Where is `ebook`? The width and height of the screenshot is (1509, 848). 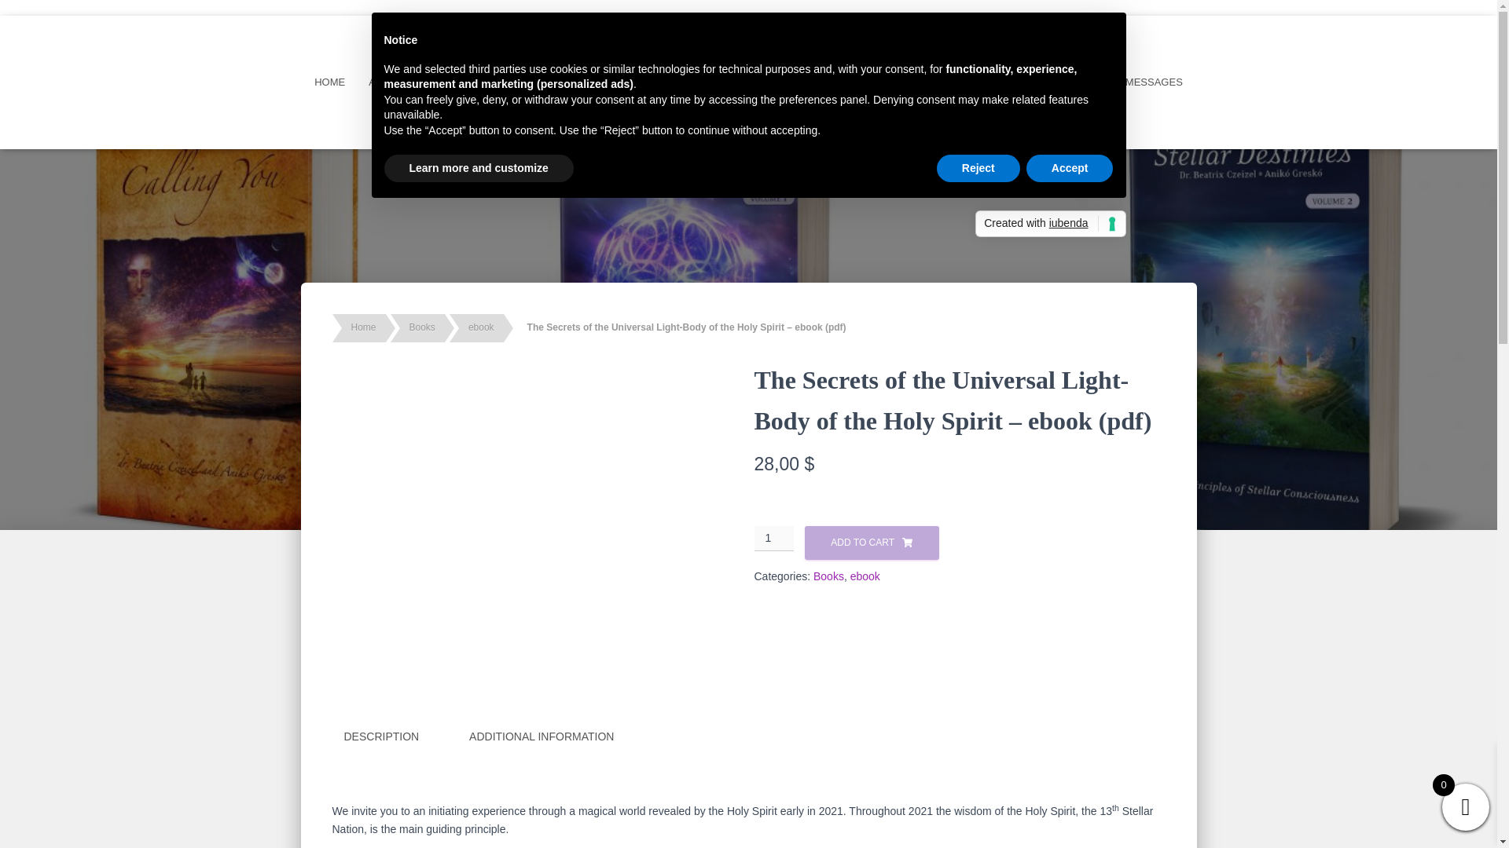 ebook is located at coordinates (865, 576).